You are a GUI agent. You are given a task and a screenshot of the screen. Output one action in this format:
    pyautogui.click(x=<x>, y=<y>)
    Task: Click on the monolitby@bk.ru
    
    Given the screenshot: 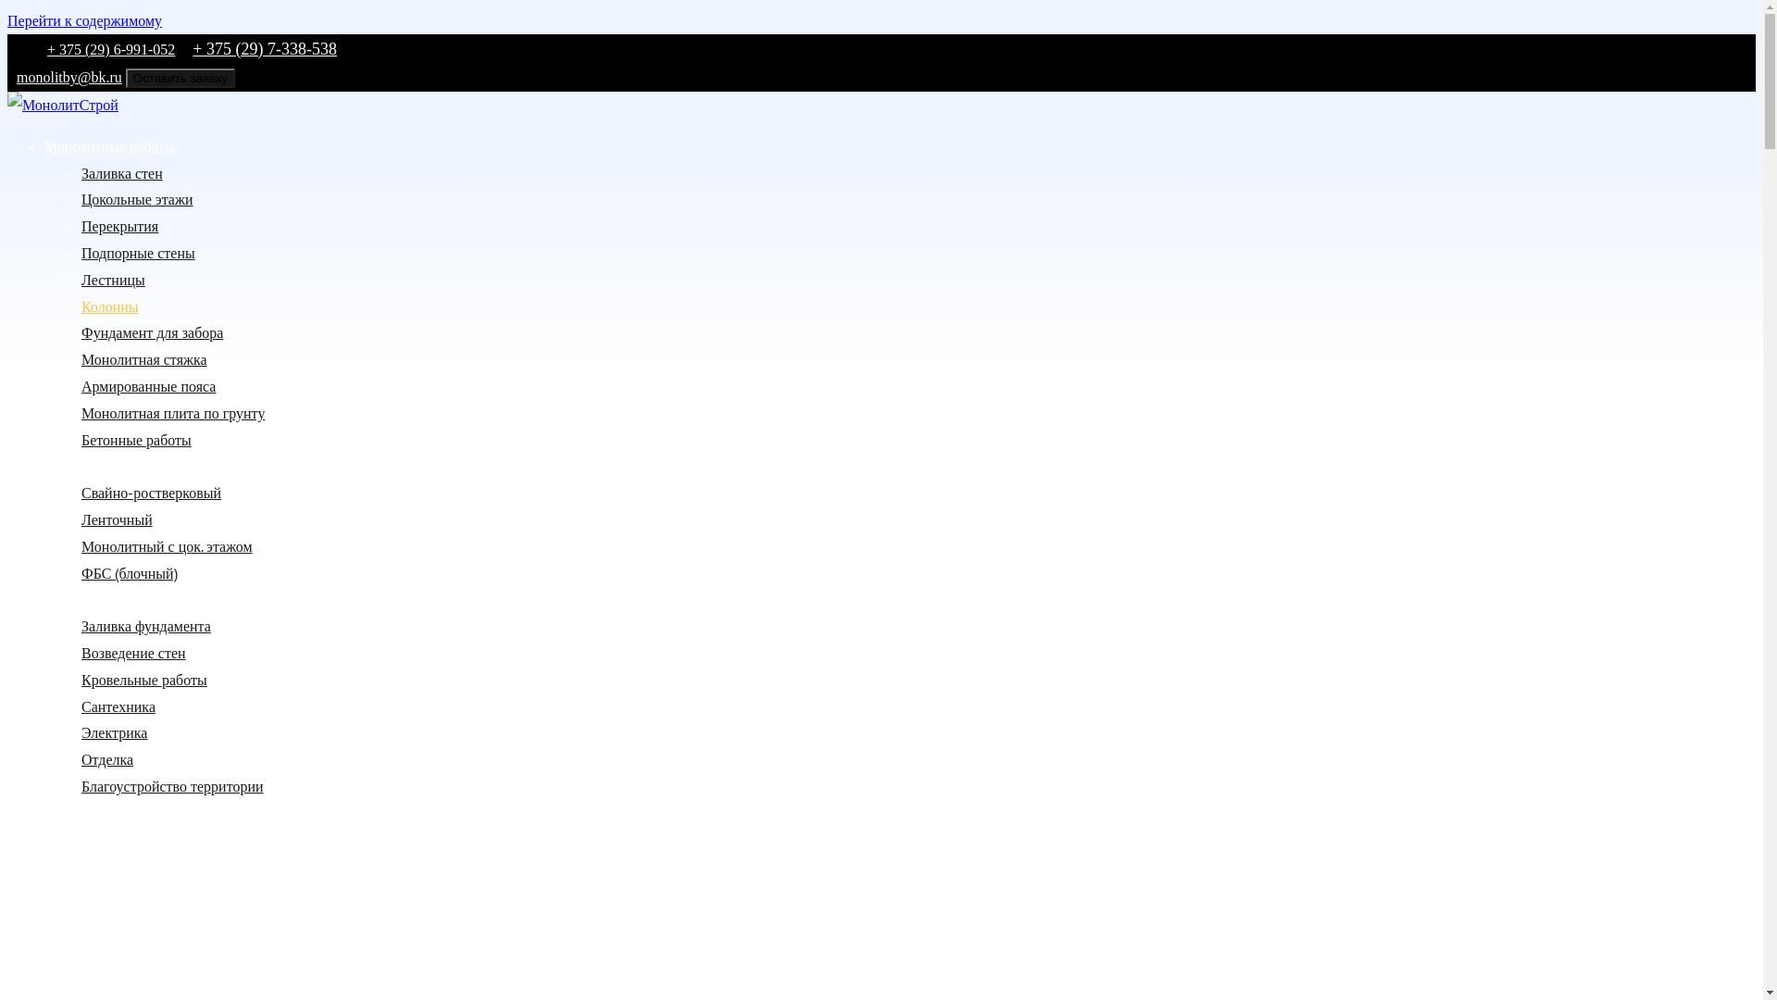 What is the action you would take?
    pyautogui.click(x=65, y=78)
    